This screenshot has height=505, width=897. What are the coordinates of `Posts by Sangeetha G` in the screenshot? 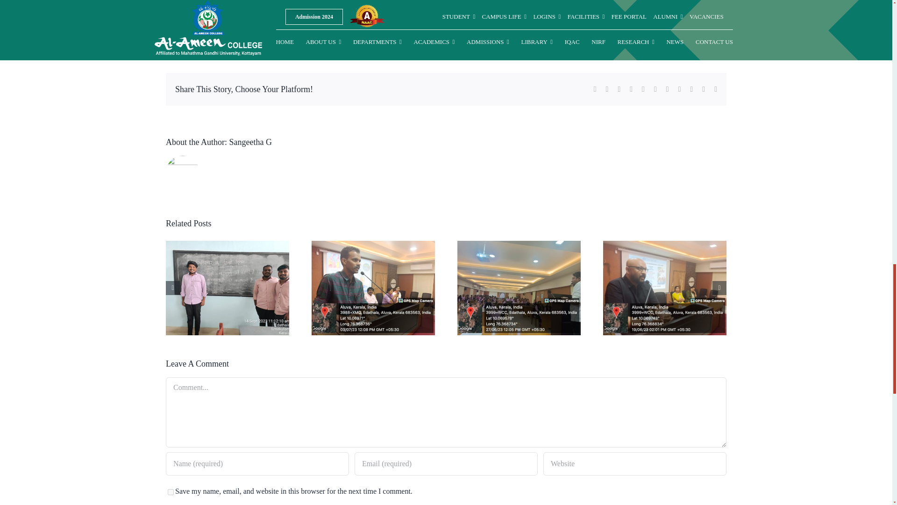 It's located at (250, 142).